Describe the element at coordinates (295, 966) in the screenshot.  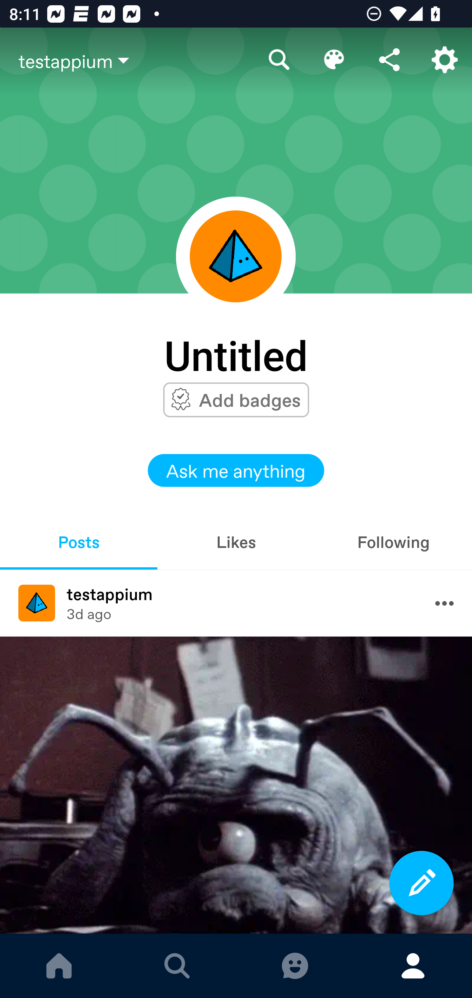
I see `MESSAGES` at that location.